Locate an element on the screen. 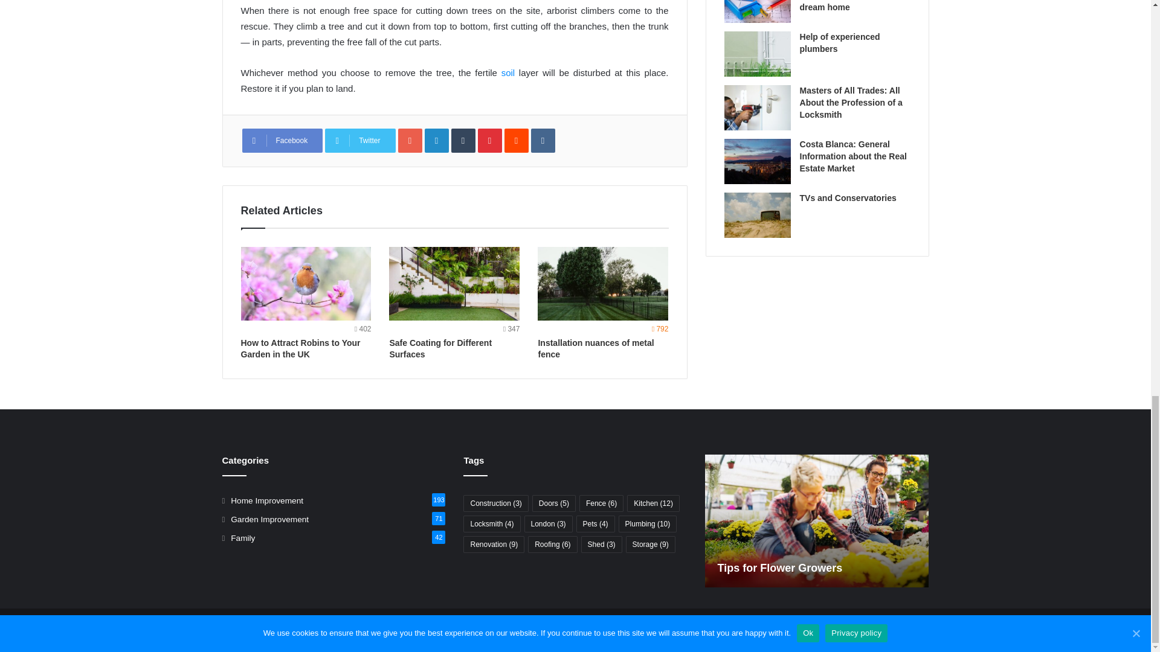 Image resolution: width=1160 pixels, height=652 pixels. Safe Coating for Different Surfaces is located at coordinates (440, 349).